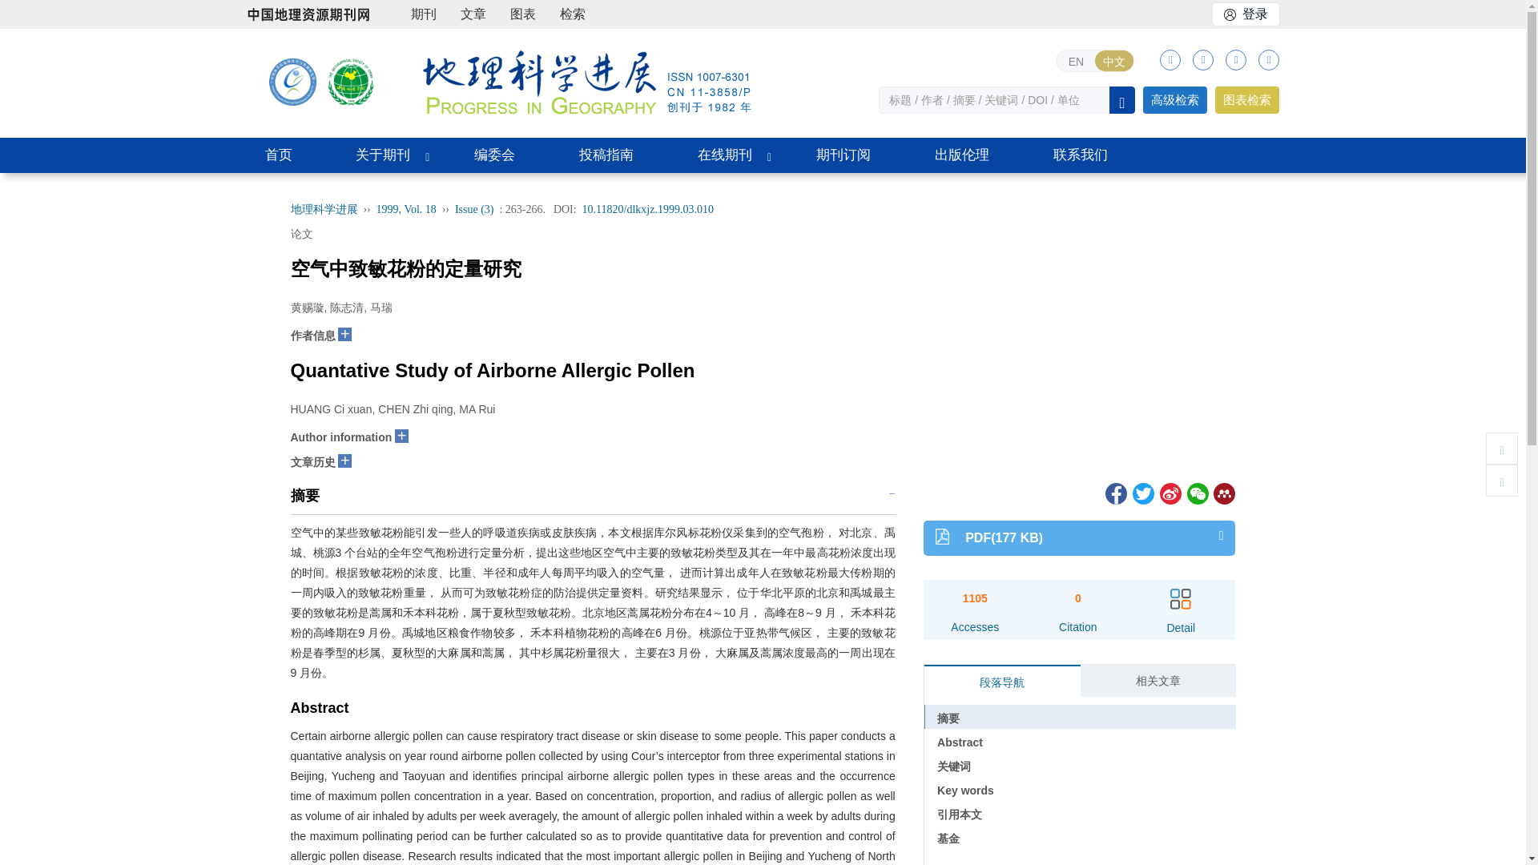 This screenshot has width=1538, height=865. Describe the element at coordinates (1080, 788) in the screenshot. I see `Key words` at that location.